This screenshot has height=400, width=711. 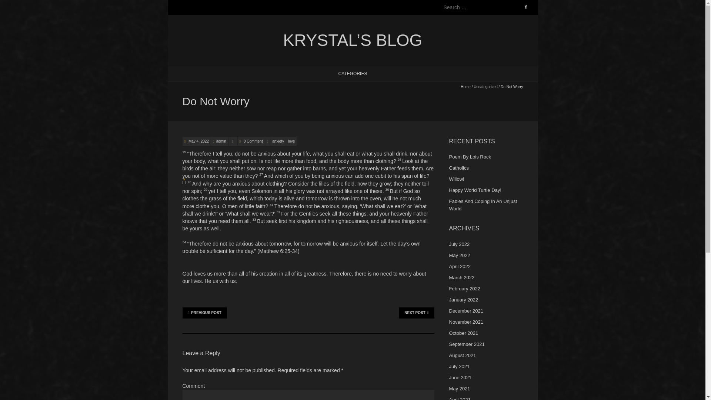 What do you see at coordinates (291, 141) in the screenshot?
I see `love` at bounding box center [291, 141].